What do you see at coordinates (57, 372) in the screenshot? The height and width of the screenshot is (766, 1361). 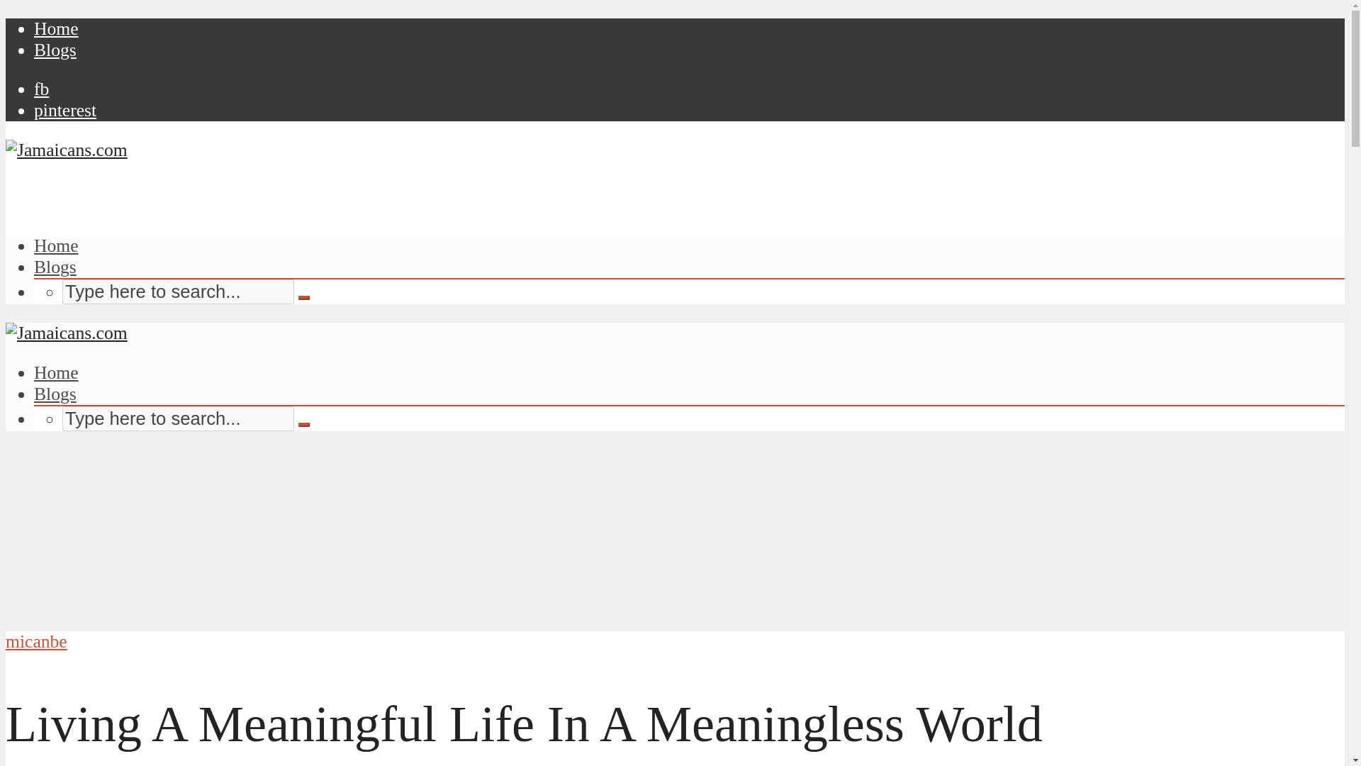 I see `Home` at bounding box center [57, 372].